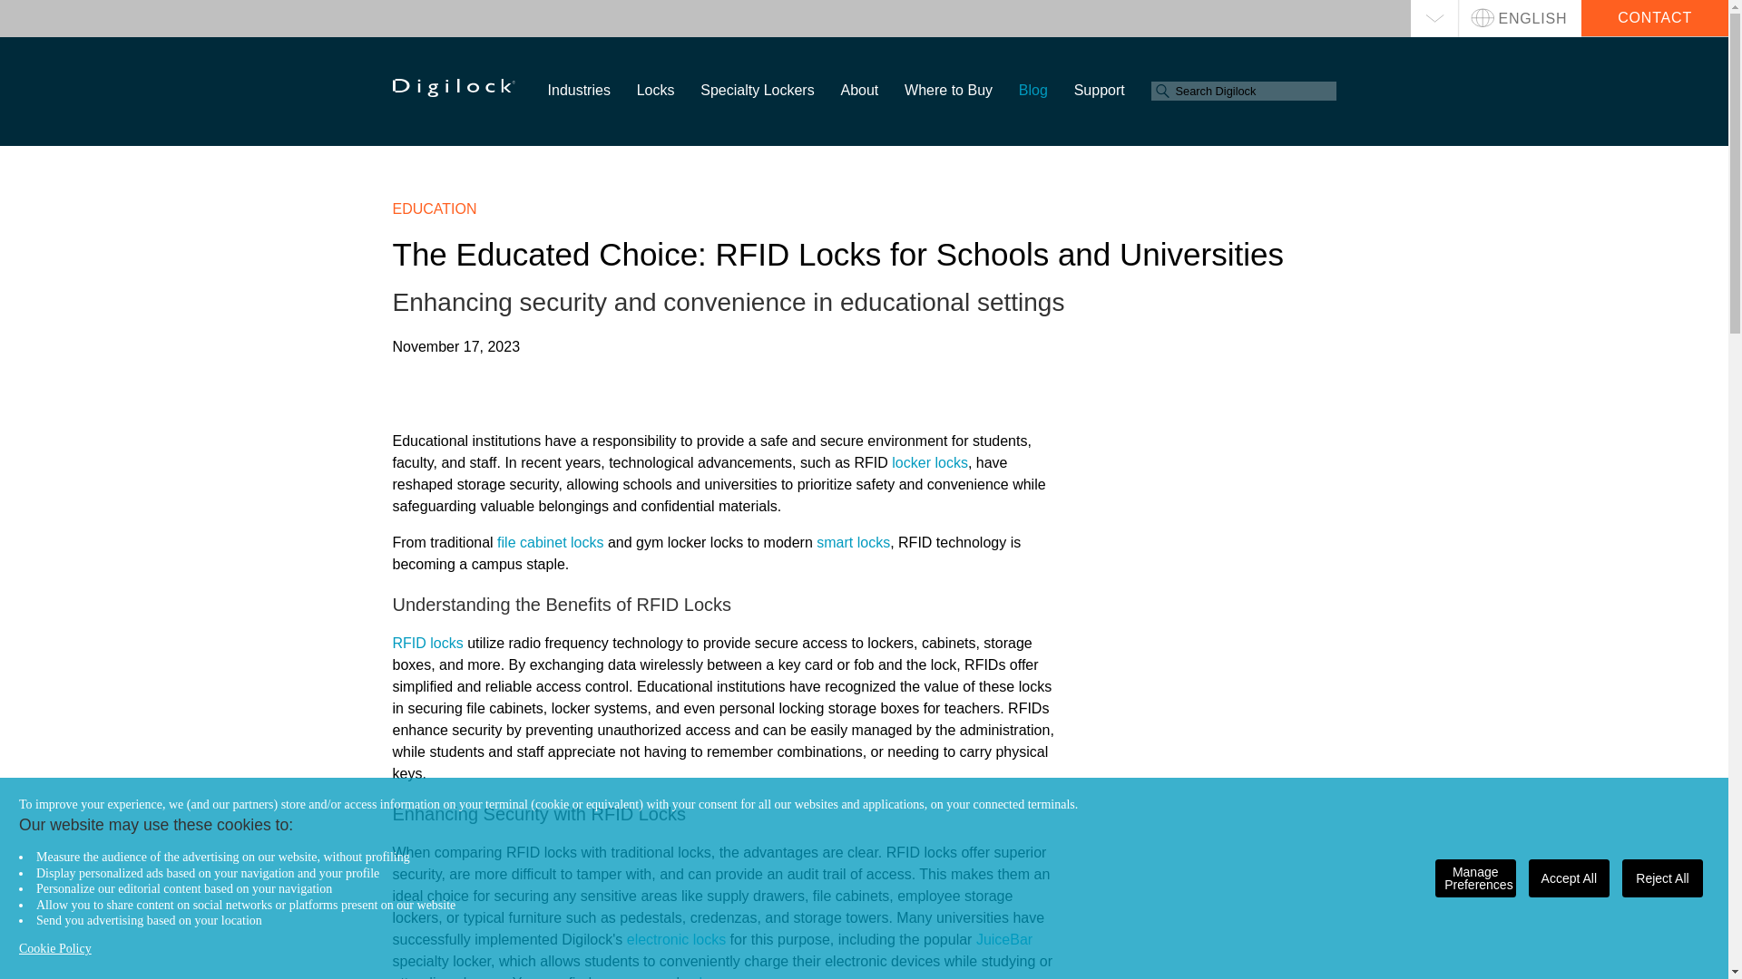 The width and height of the screenshot is (1742, 979). Describe the element at coordinates (1003, 939) in the screenshot. I see `JuiceBar` at that location.